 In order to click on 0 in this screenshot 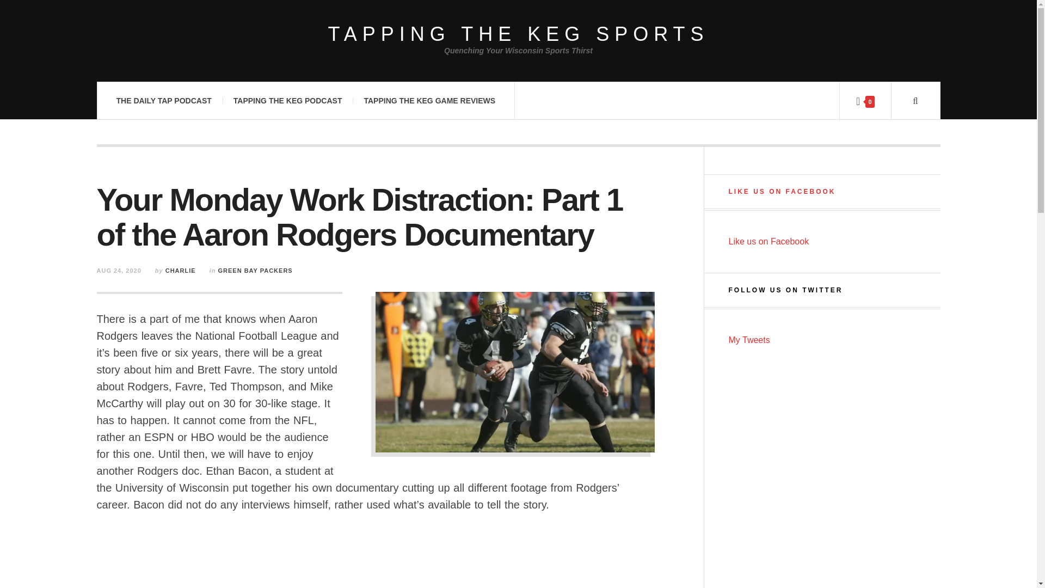, I will do `click(864, 101)`.